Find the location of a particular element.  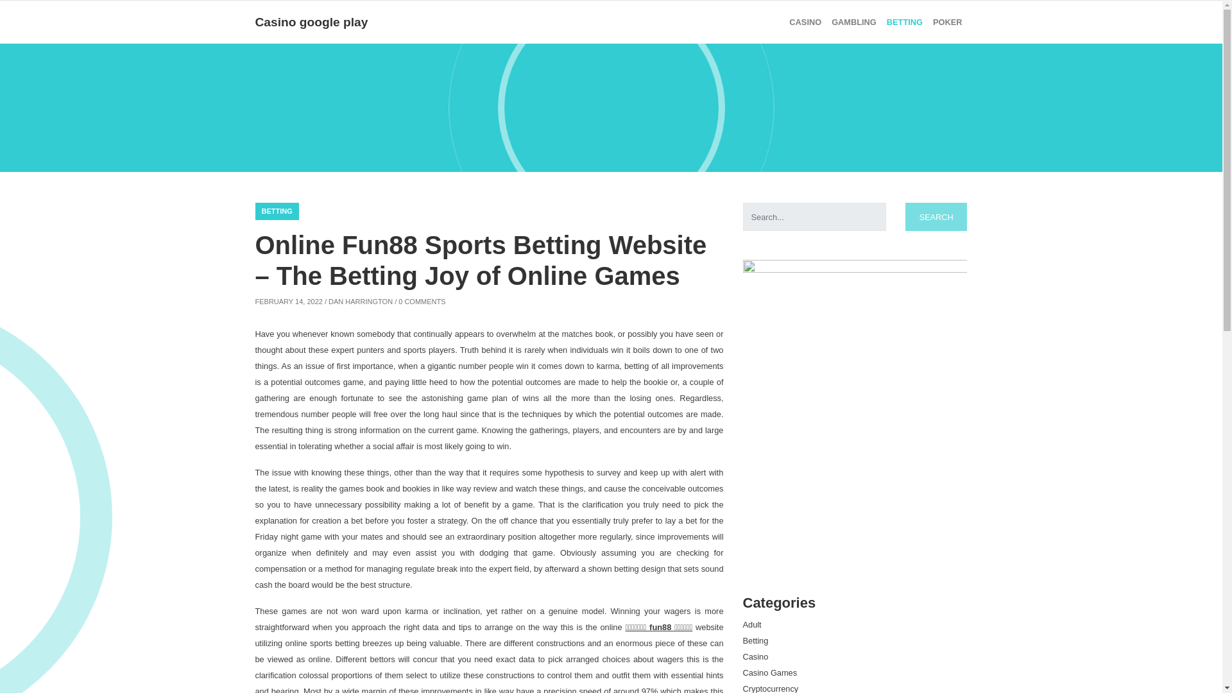

GAMBLING is located at coordinates (854, 22).